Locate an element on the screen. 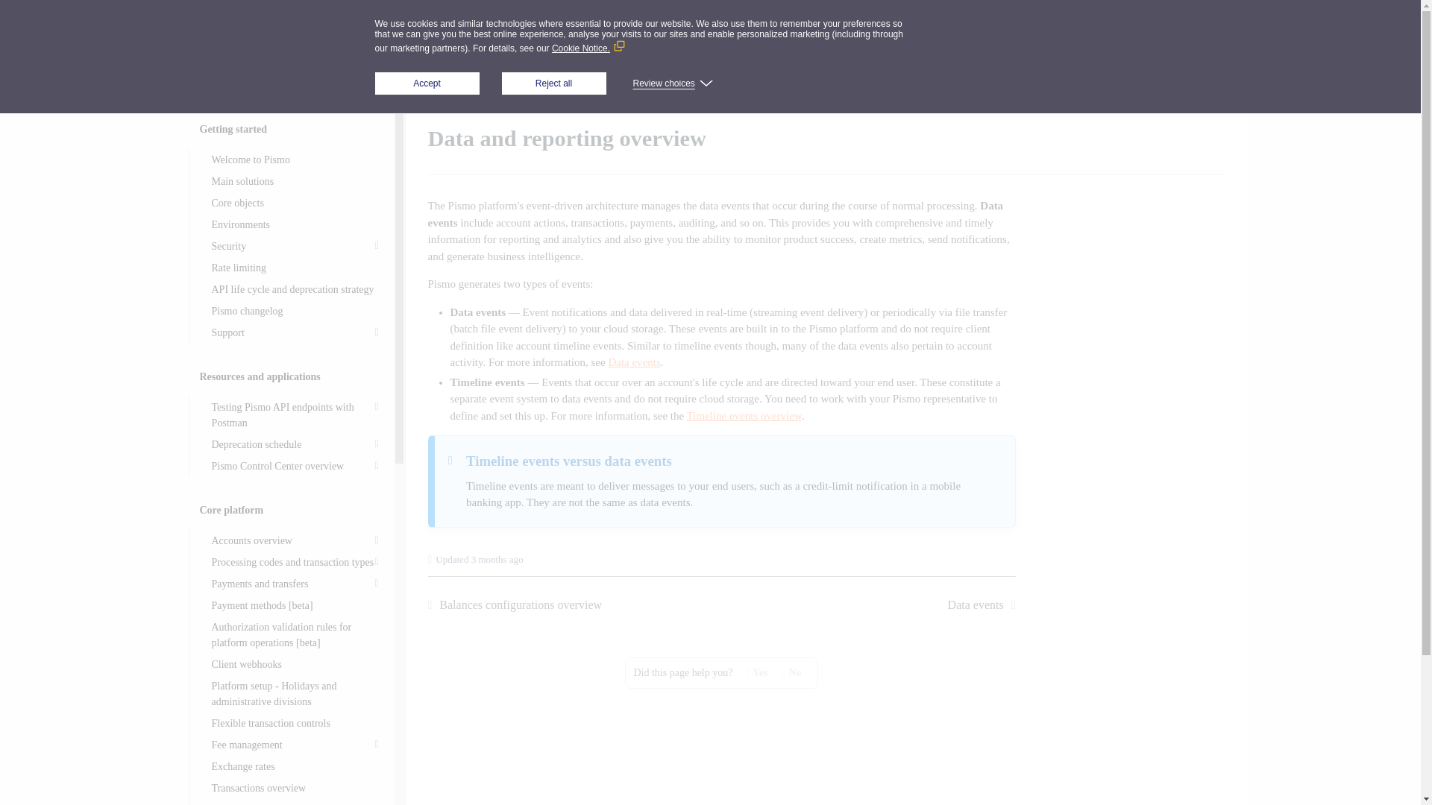  Main solutions is located at coordinates (1372, 36).